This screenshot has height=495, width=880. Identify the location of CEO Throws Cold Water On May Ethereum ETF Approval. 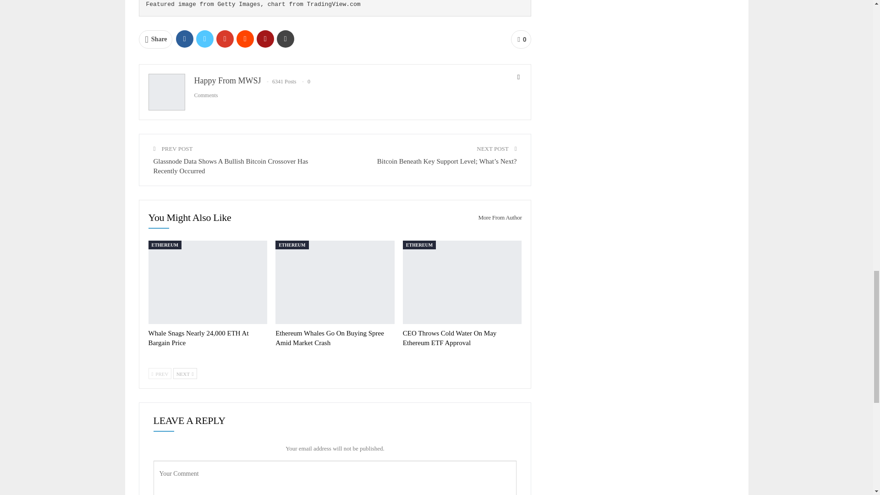
(462, 282).